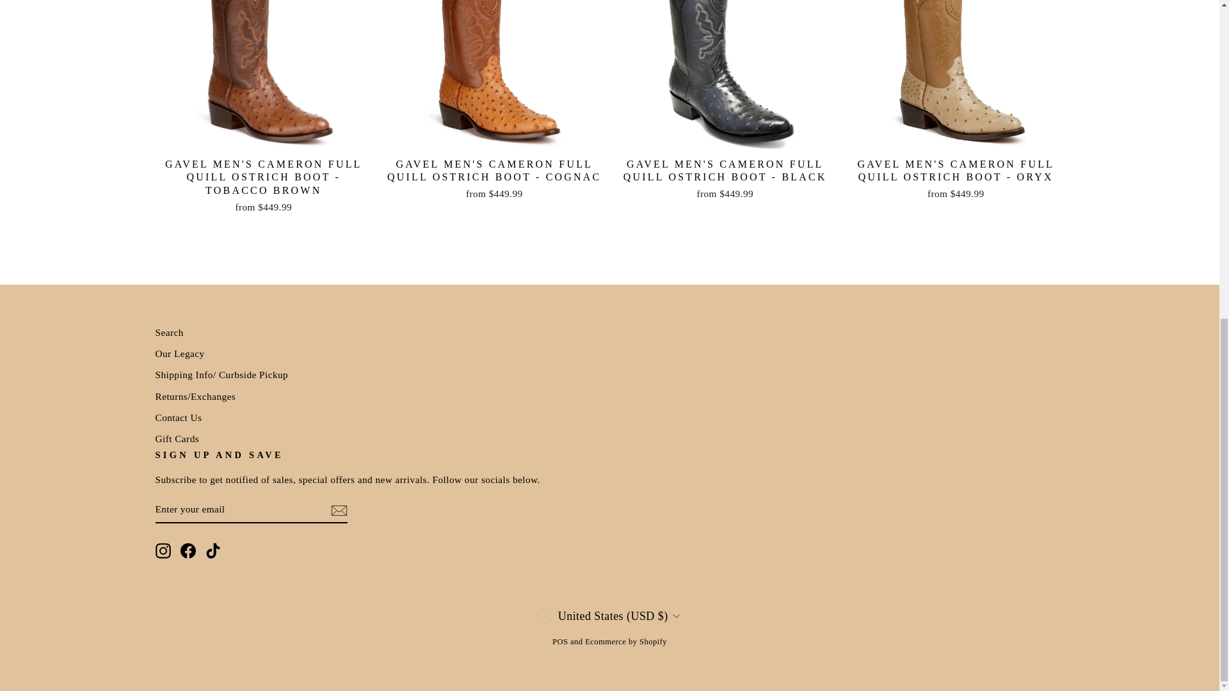 The image size is (1229, 691). What do you see at coordinates (188, 550) in the screenshot?
I see `Gavel Western Wear on Facebook` at bounding box center [188, 550].